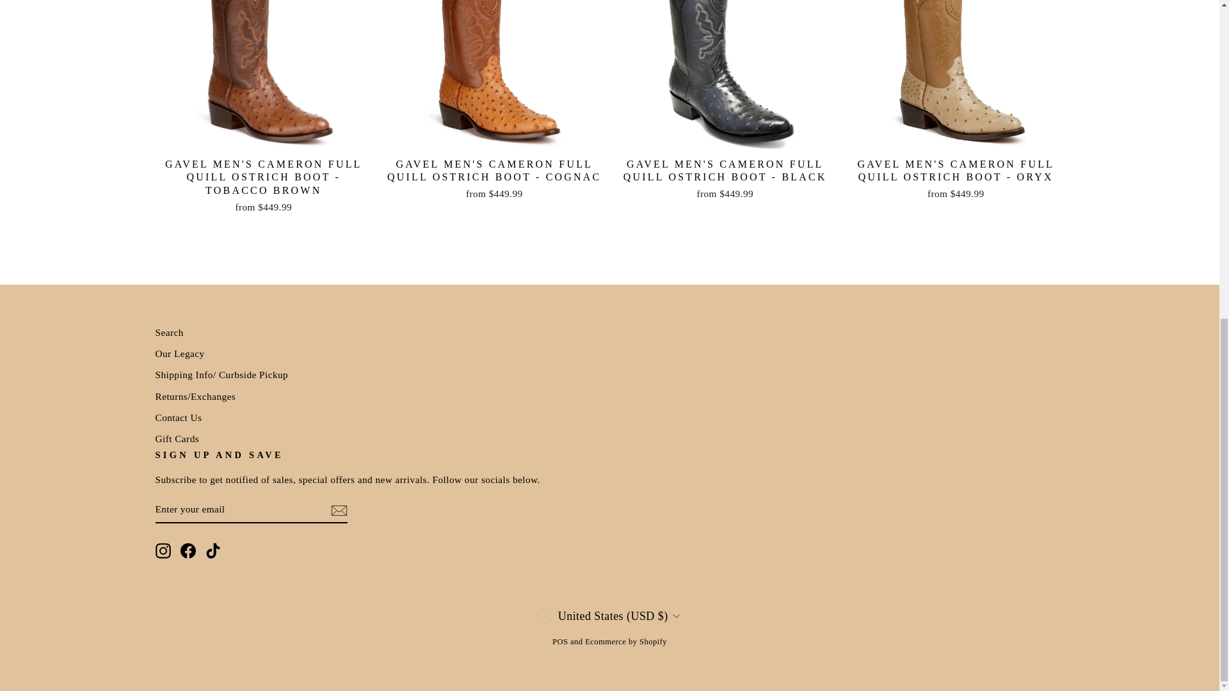 The image size is (1229, 691). What do you see at coordinates (188, 550) in the screenshot?
I see `Gavel Western Wear on Facebook` at bounding box center [188, 550].